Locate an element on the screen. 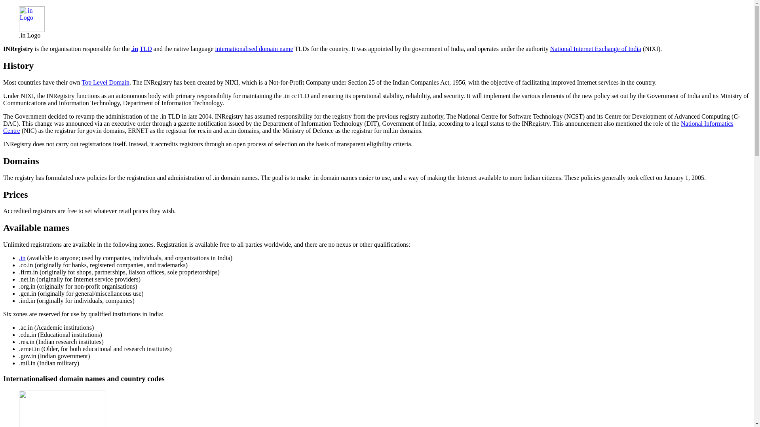 The width and height of the screenshot is (760, 427). .in is located at coordinates (135, 48).